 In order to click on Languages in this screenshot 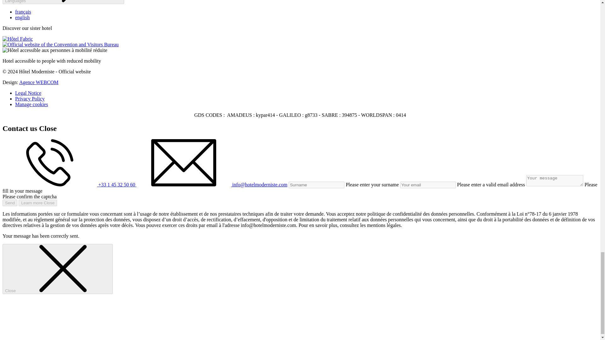, I will do `click(63, 2)`.